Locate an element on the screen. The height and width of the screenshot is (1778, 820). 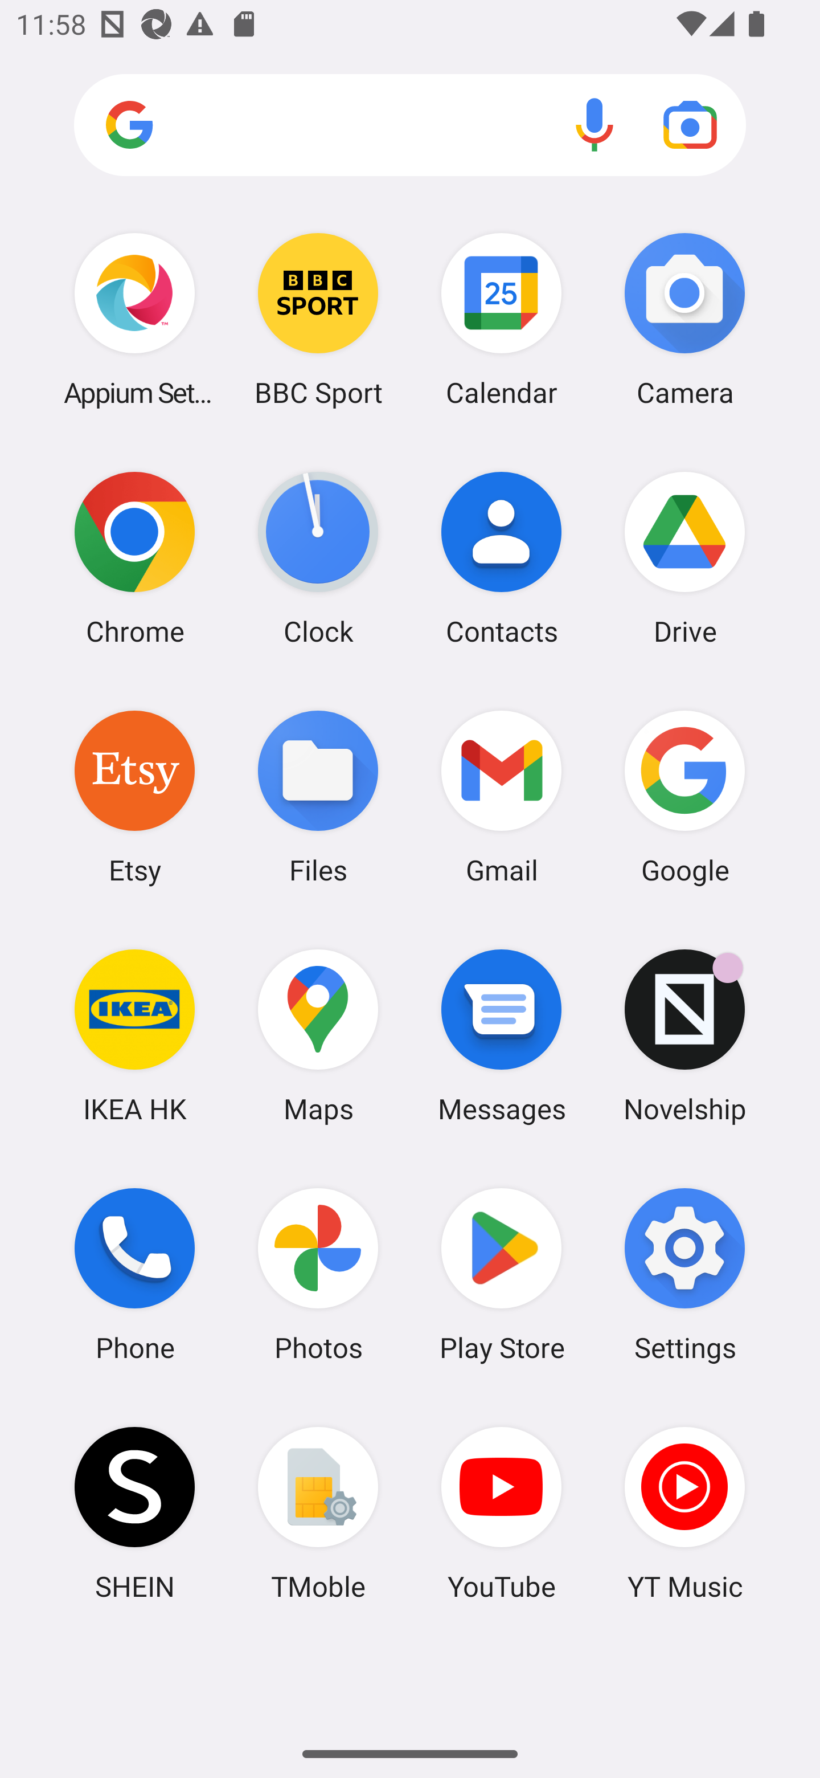
Drive is located at coordinates (684, 558).